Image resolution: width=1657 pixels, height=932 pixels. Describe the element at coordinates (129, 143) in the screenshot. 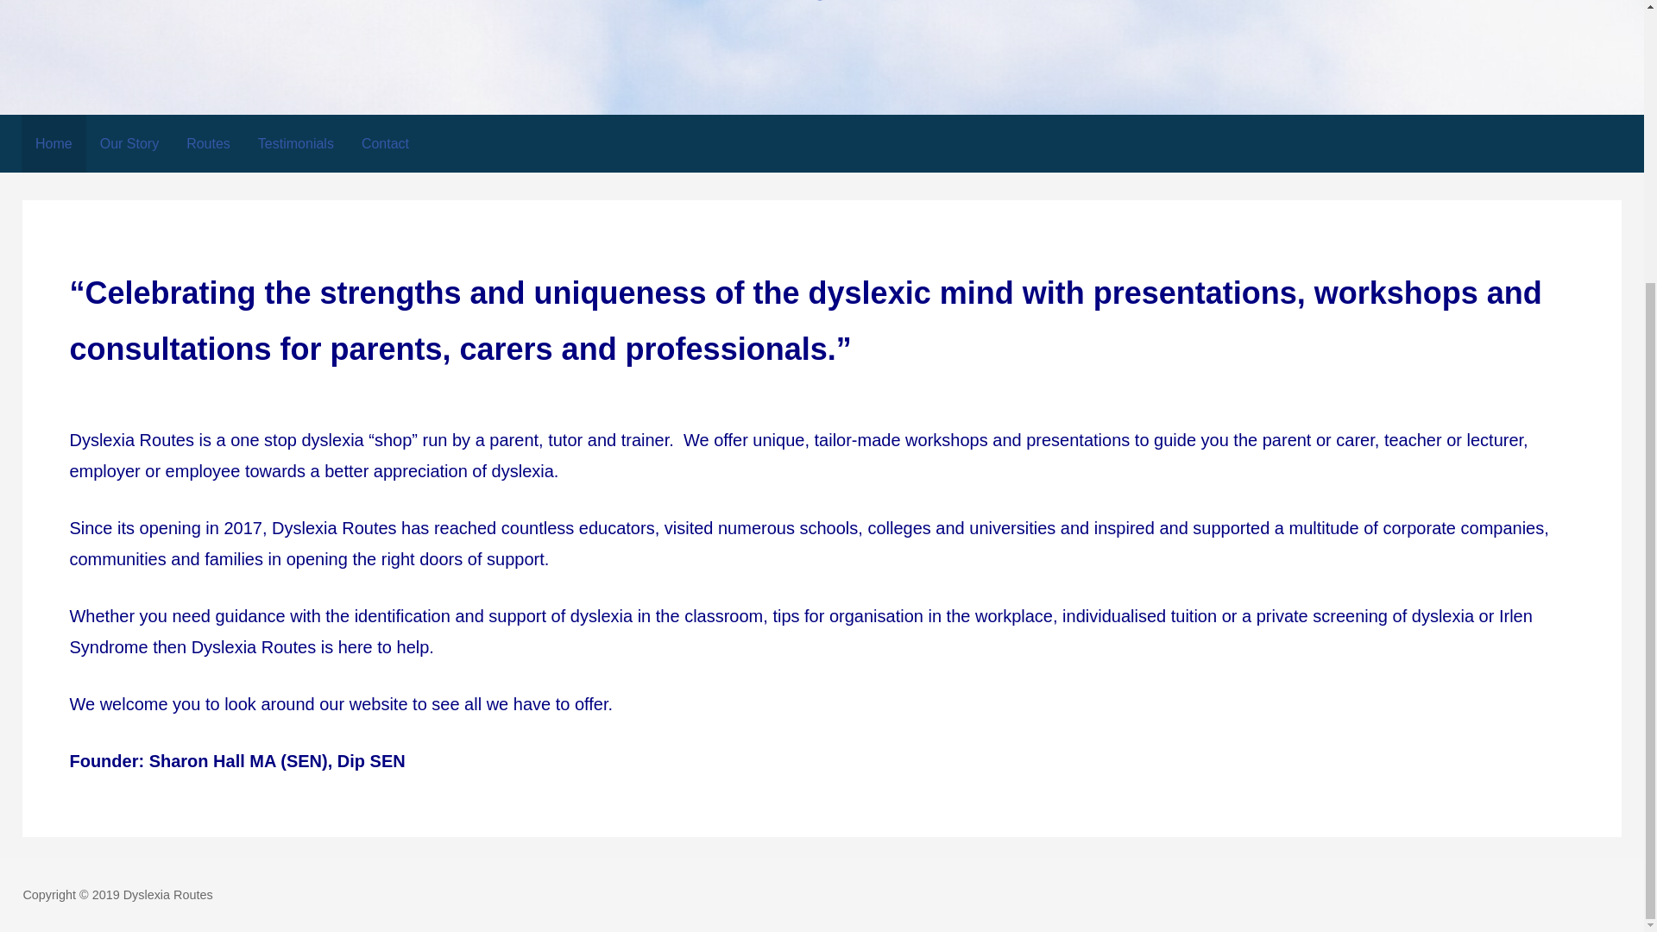

I see `Our Story` at that location.